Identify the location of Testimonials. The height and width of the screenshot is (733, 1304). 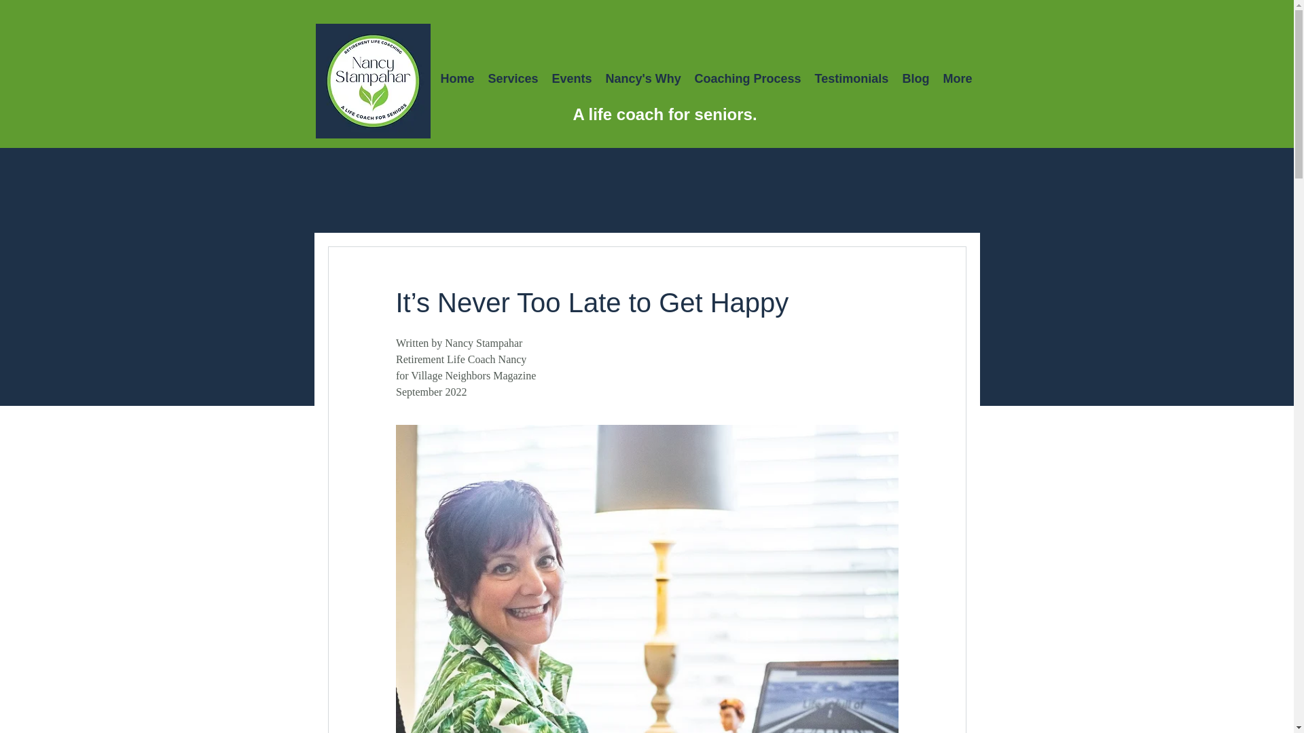
(852, 79).